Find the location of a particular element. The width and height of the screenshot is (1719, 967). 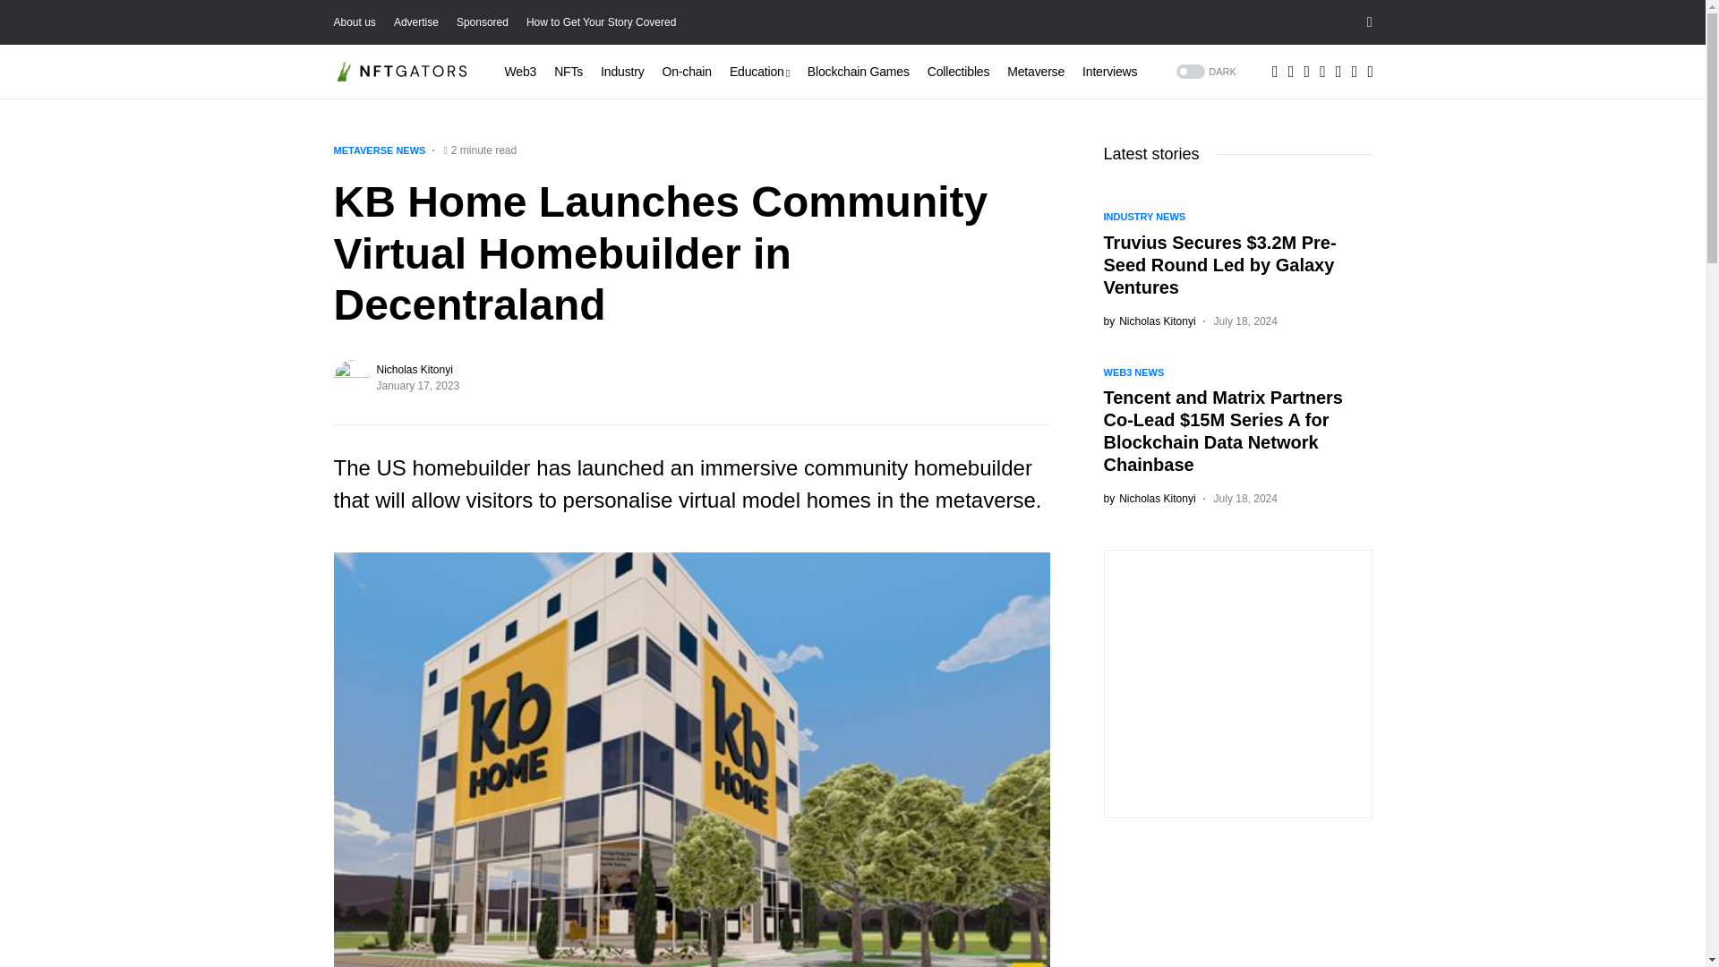

Interviews is located at coordinates (1109, 72).